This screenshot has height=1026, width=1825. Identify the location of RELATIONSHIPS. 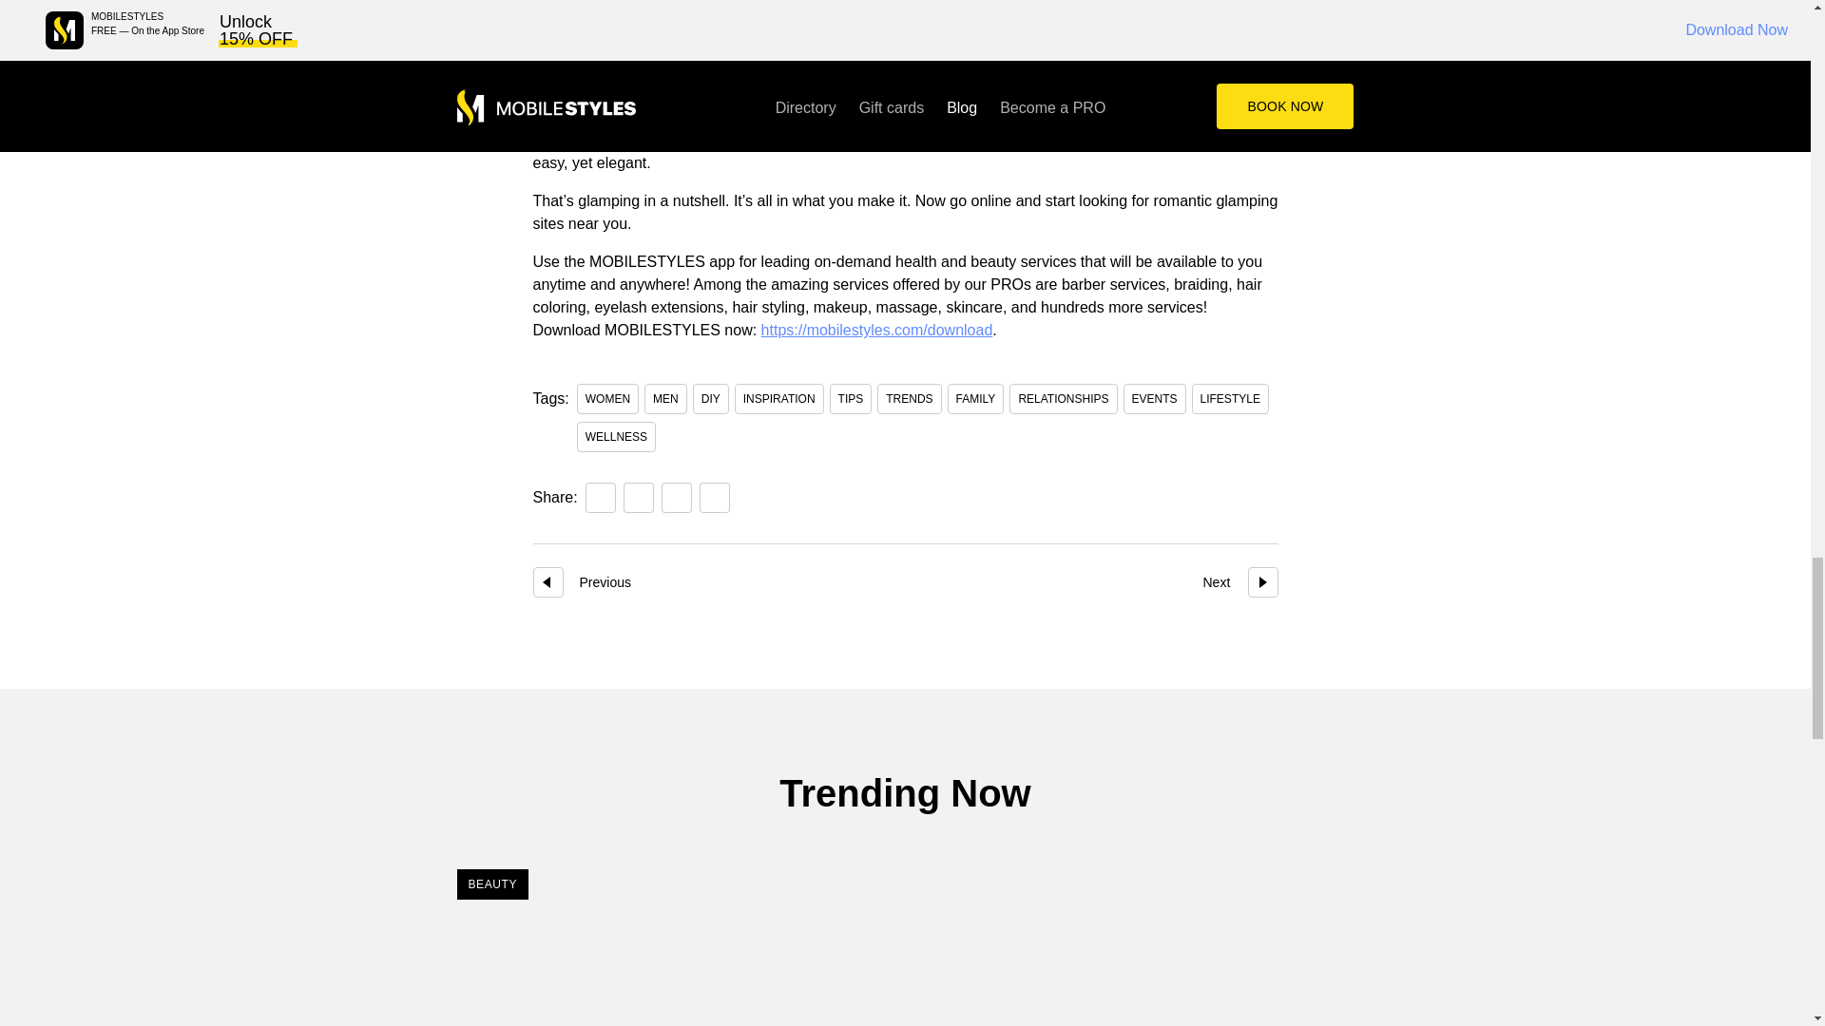
(1063, 399).